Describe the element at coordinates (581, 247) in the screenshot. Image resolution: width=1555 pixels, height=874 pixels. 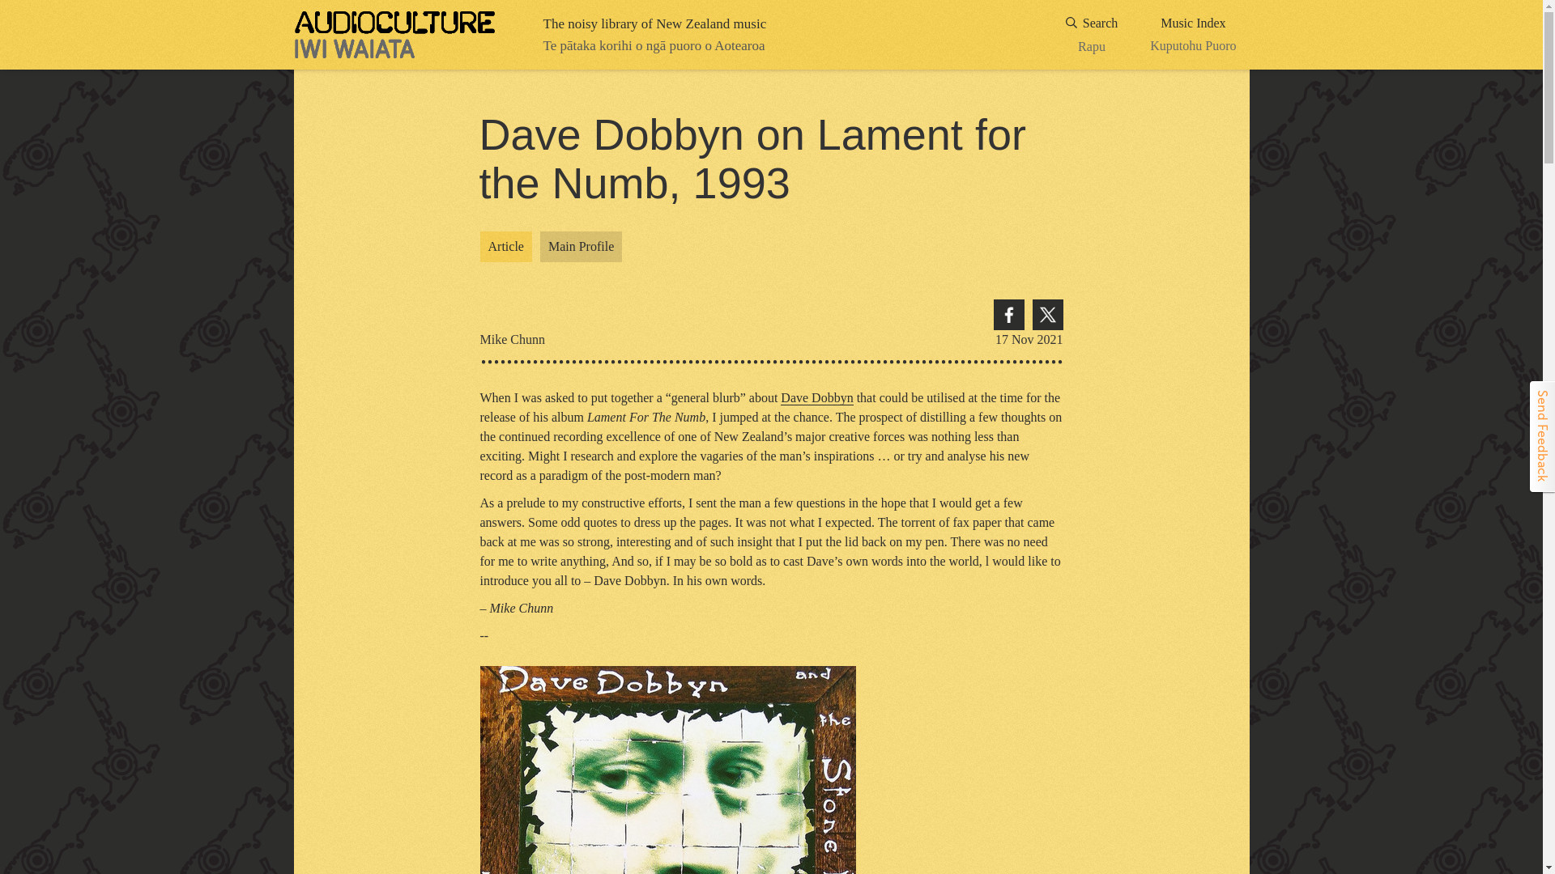
I see `Dave Dobbyn` at that location.